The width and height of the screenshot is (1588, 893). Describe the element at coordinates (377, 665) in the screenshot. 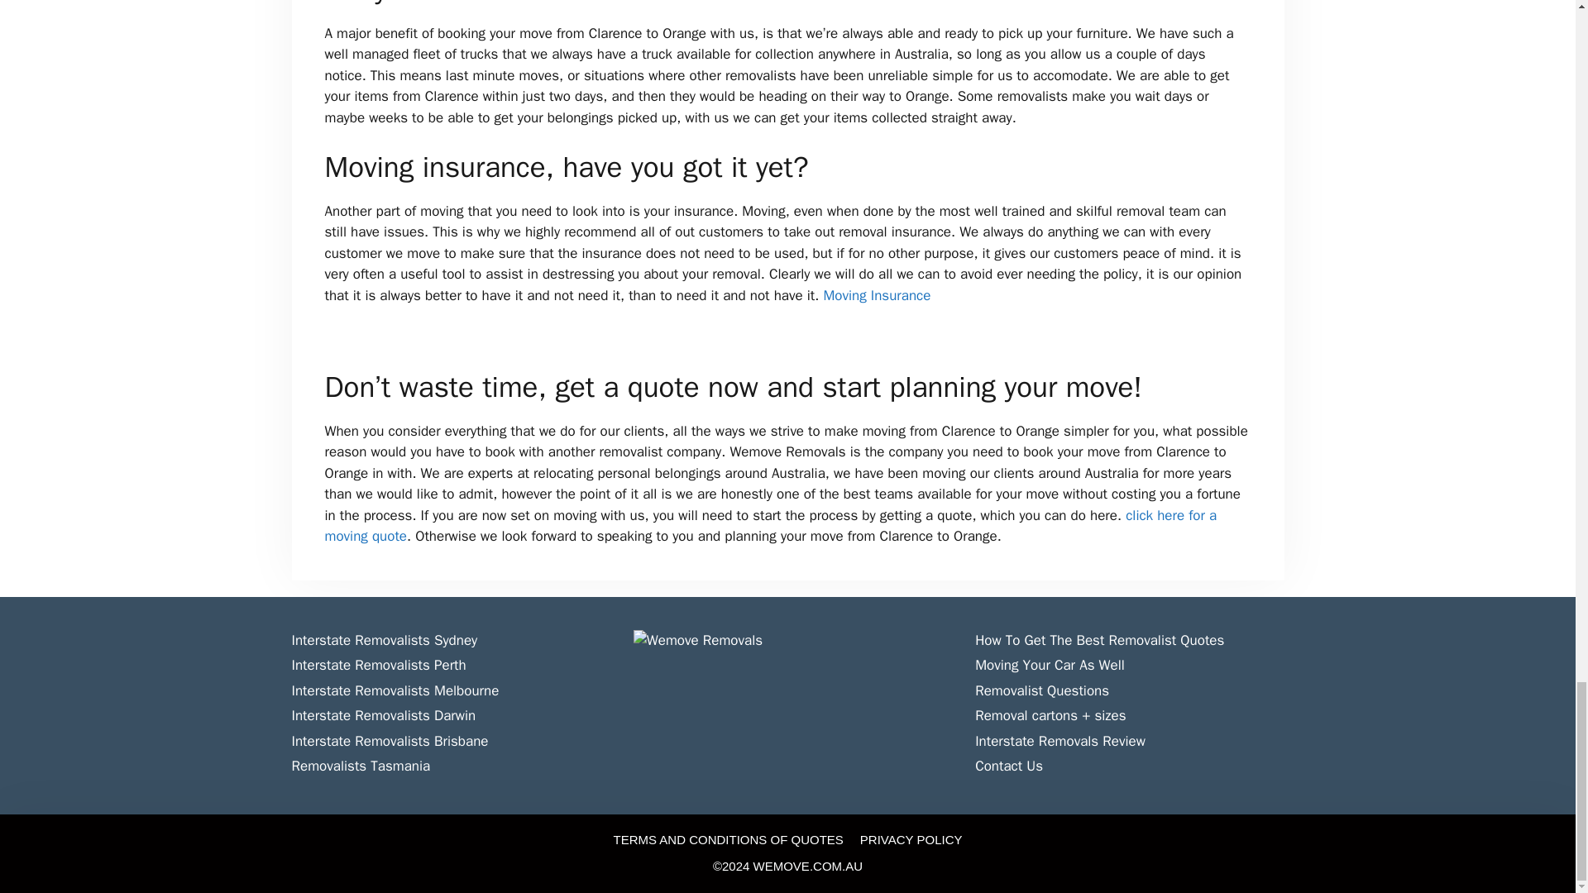

I see `Interstate Removalists Perth` at that location.